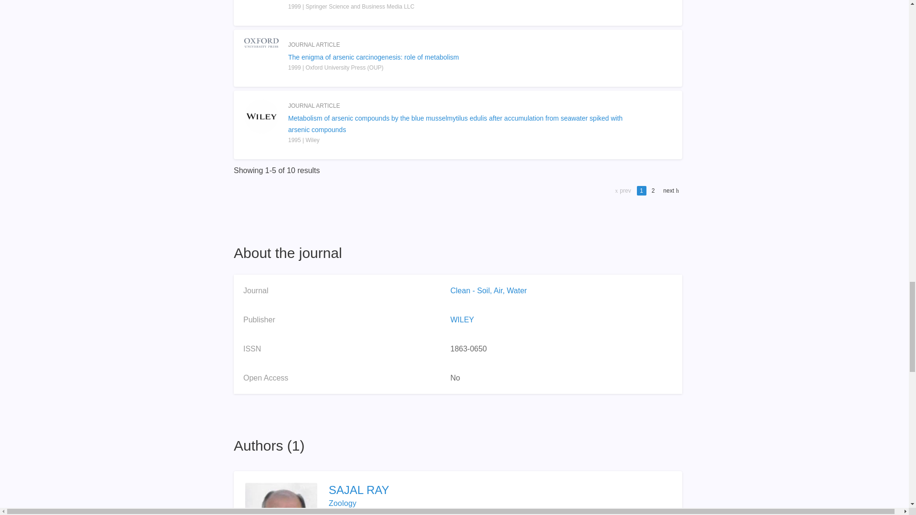 The height and width of the screenshot is (515, 916). I want to click on The enigma of arsenic carcinogenesis: role of metabolism, so click(458, 57).